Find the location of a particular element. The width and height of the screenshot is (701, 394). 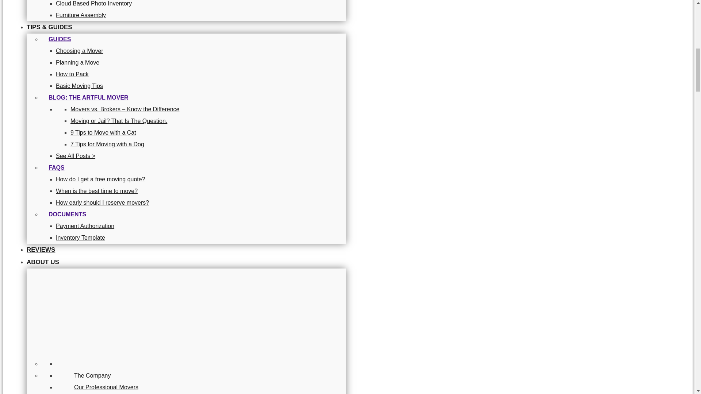

Moving or Jail? That Is The Question. is located at coordinates (119, 121).